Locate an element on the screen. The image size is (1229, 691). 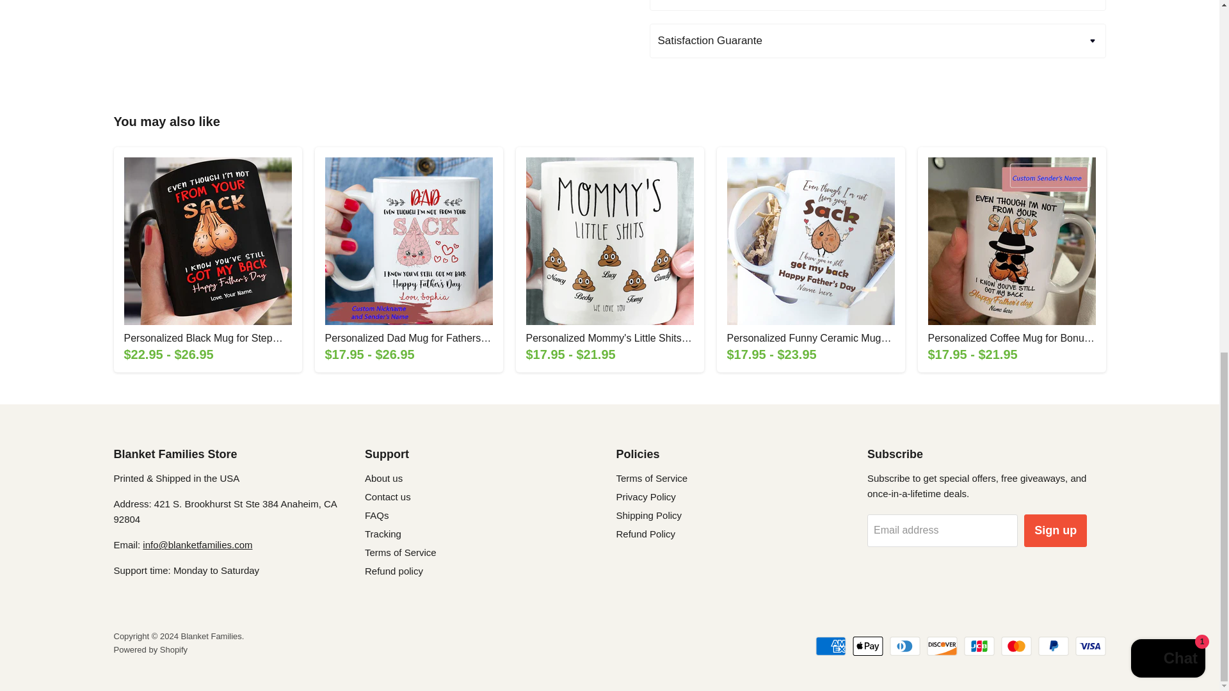
Diners Club is located at coordinates (905, 646).